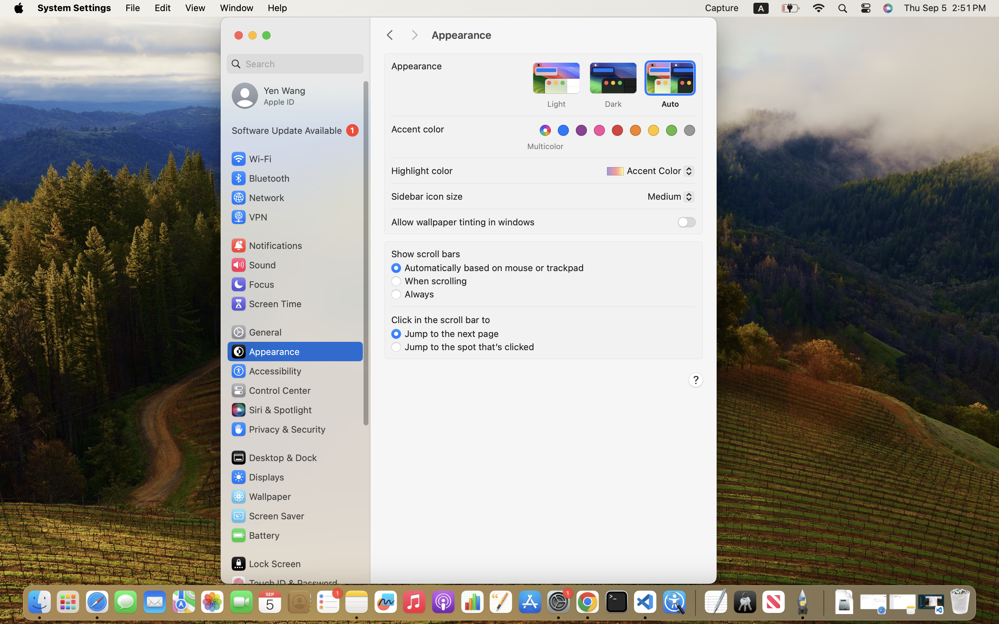  I want to click on Network, so click(257, 198).